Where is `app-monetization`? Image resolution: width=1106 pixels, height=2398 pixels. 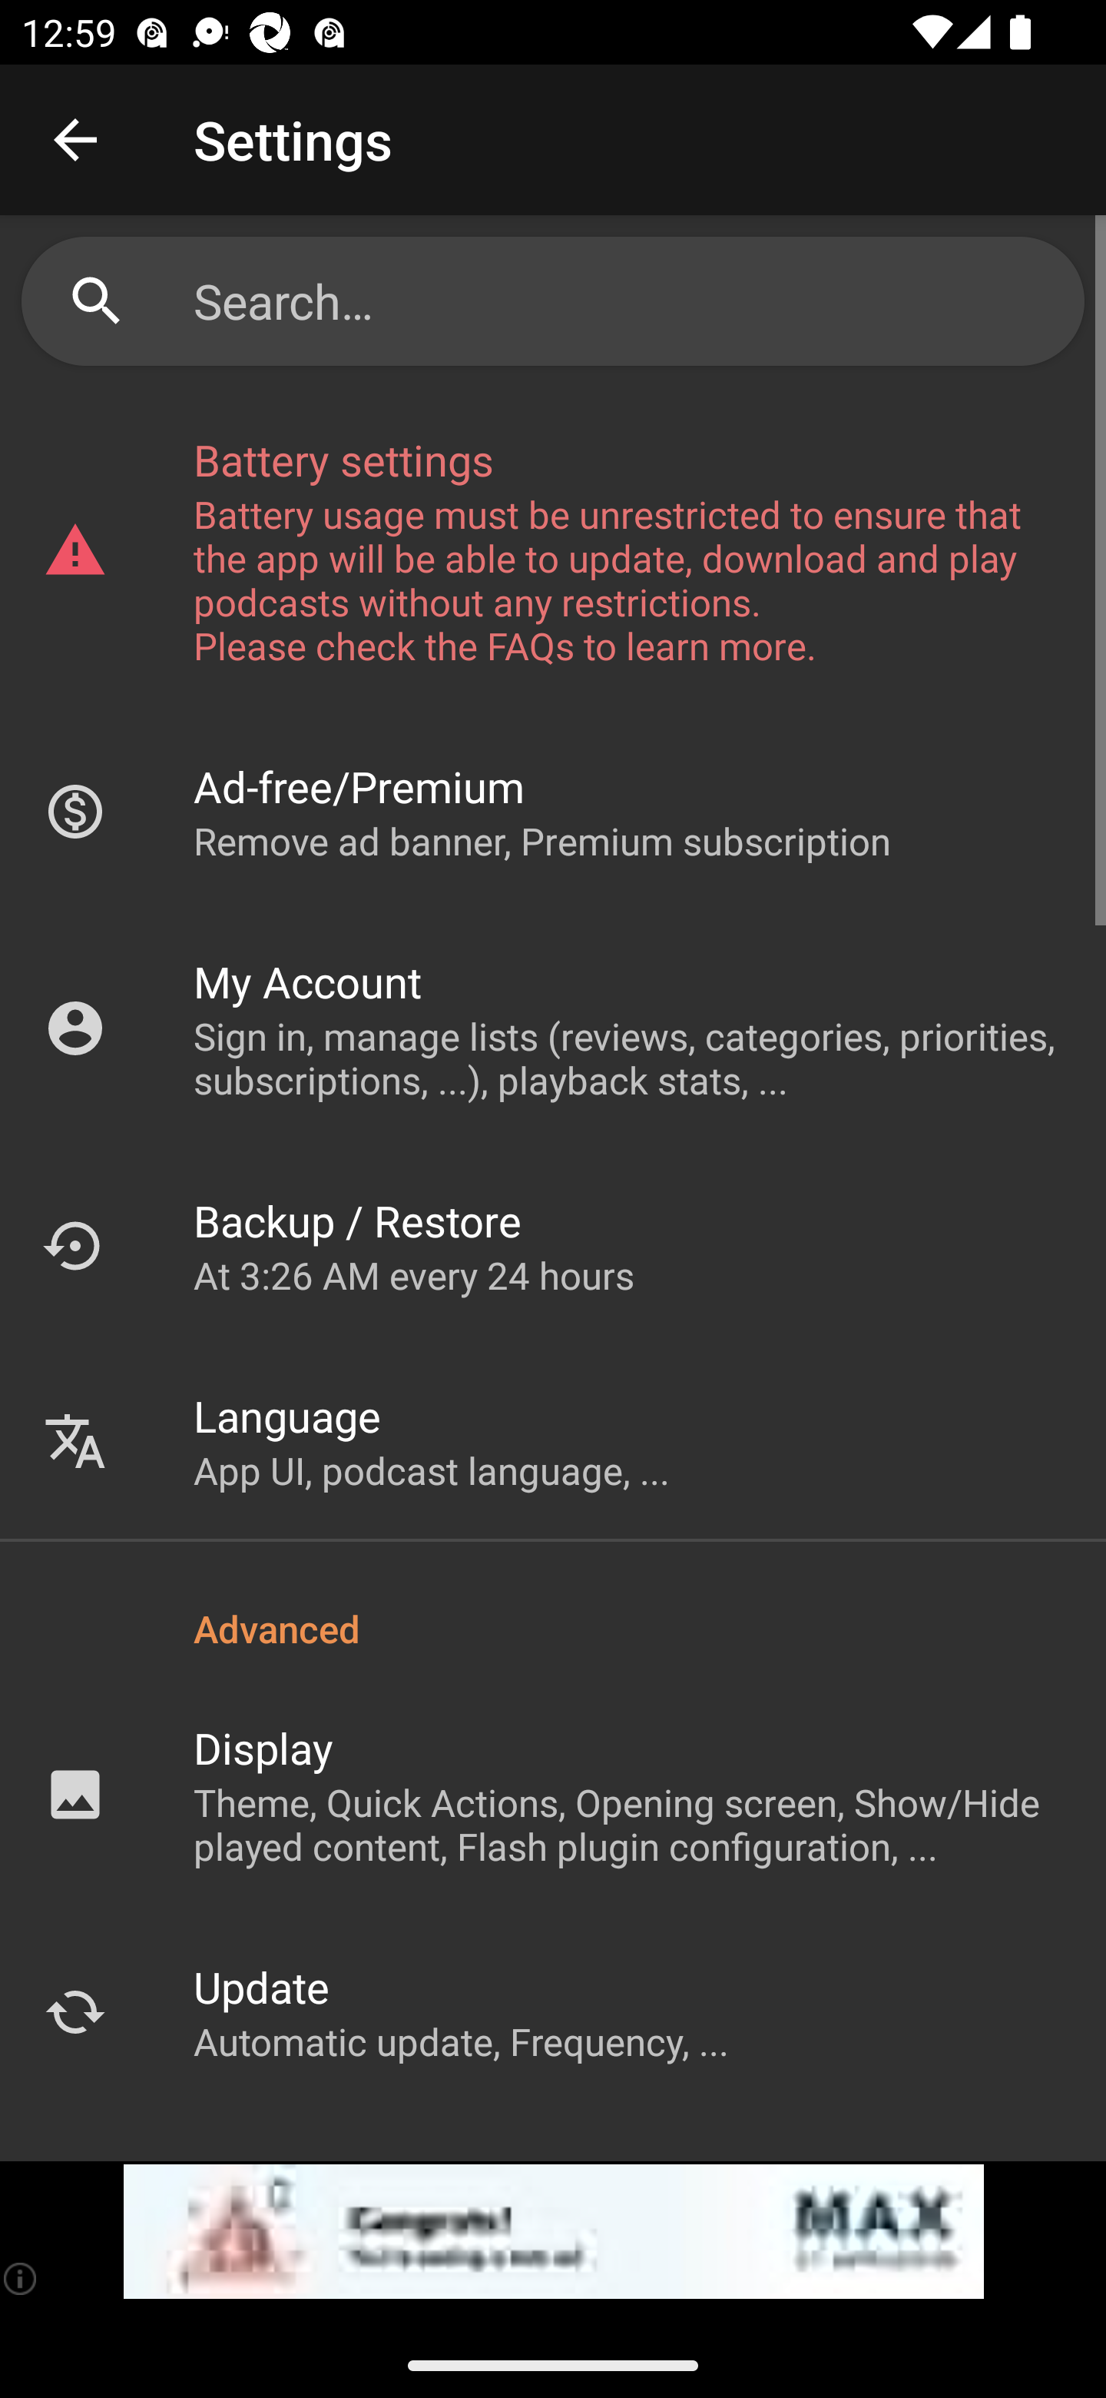
app-monetization is located at coordinates (553, 2232).